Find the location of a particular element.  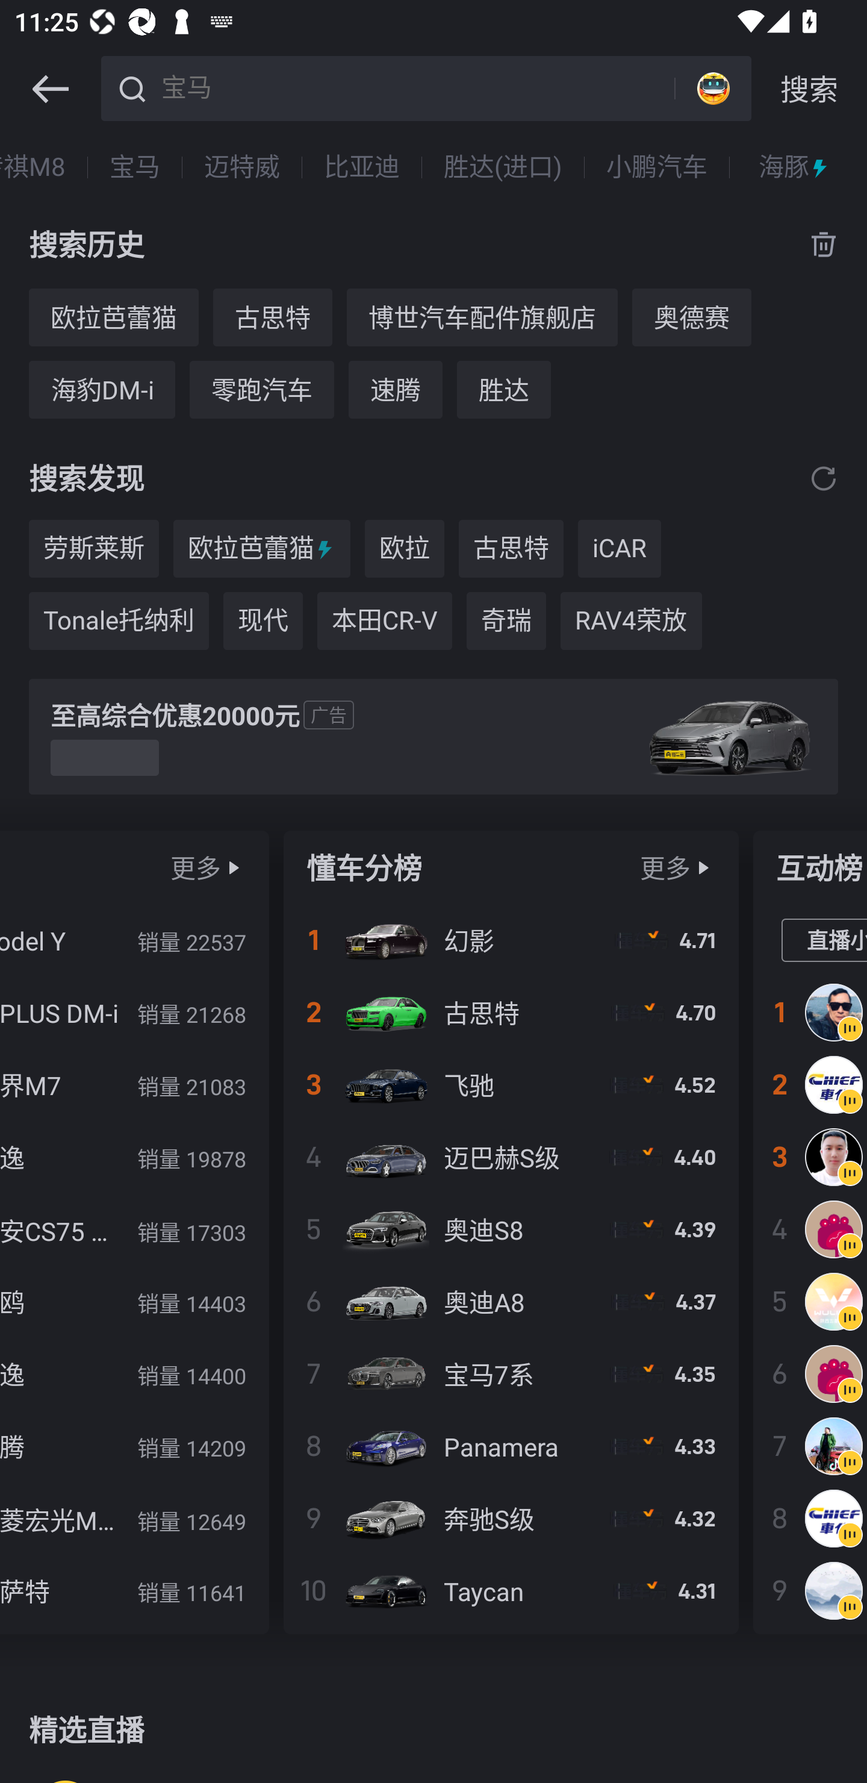

小鹏汽车 is located at coordinates (656, 167).